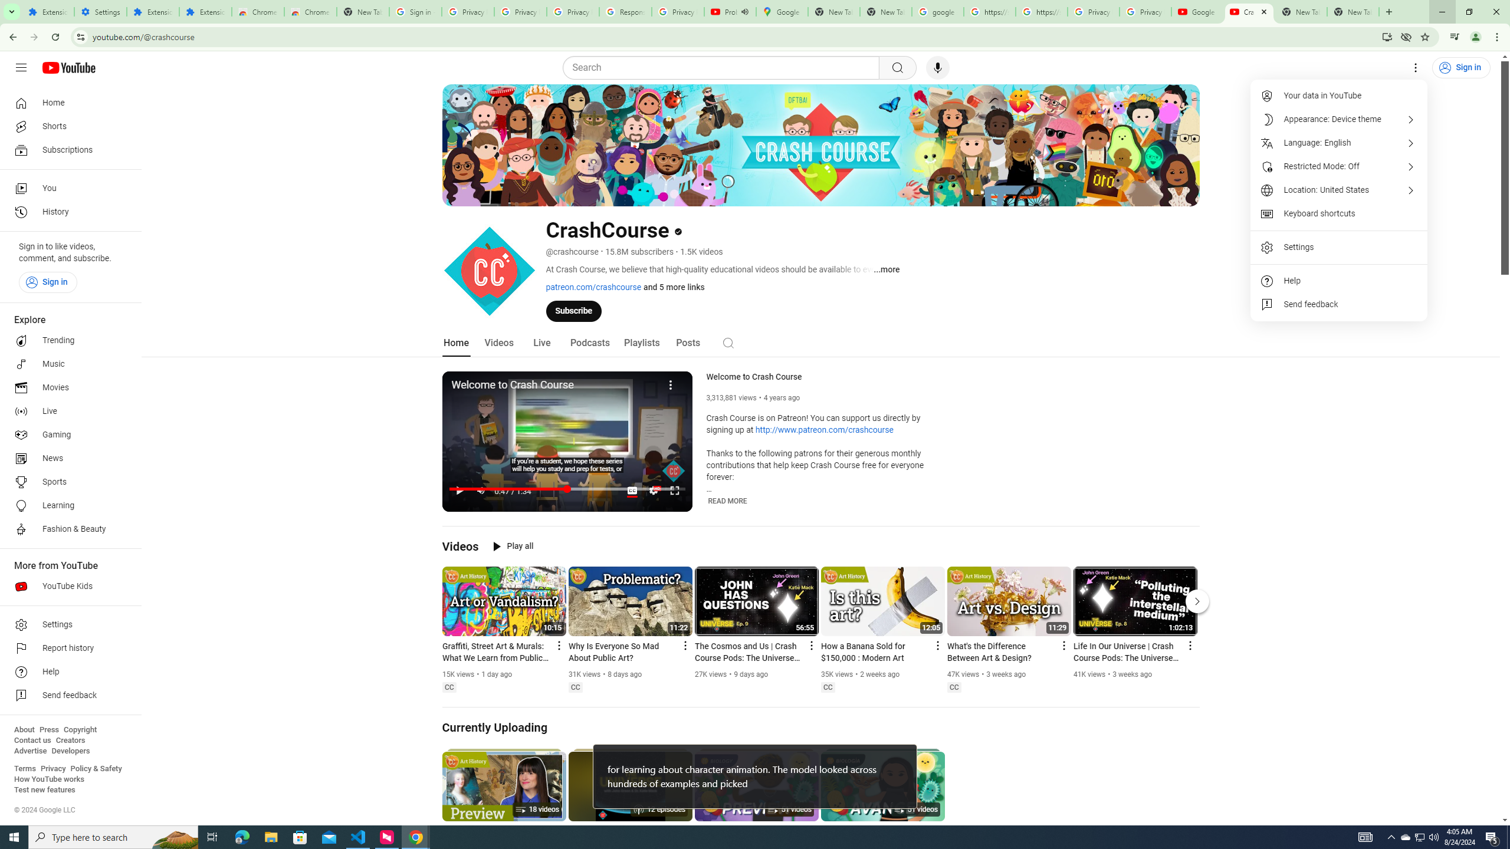 Image resolution: width=1510 pixels, height=849 pixels. I want to click on Shorts, so click(67, 126).